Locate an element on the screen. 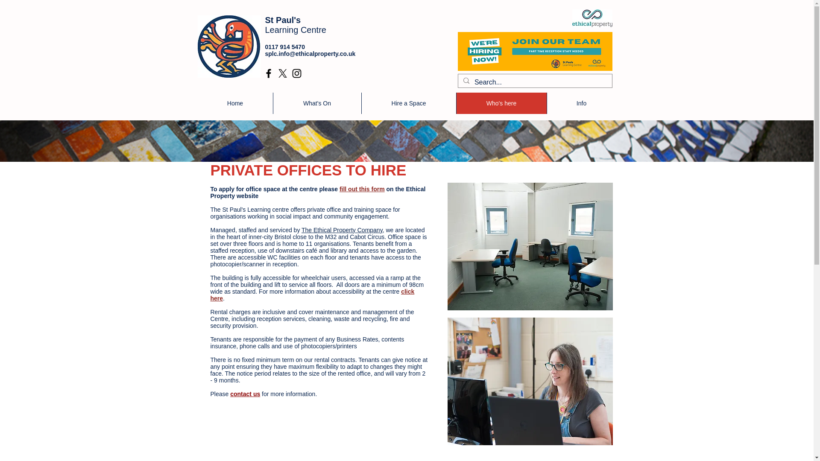  Learning Centre is located at coordinates (295, 30).